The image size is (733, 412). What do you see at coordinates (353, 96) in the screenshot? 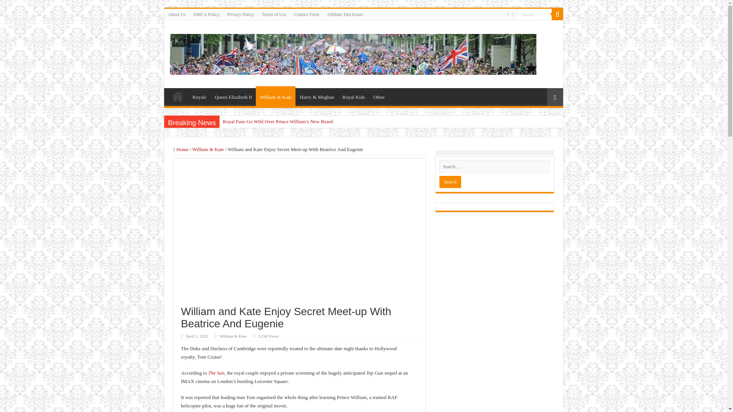
I see `Royal Kids` at bounding box center [353, 96].